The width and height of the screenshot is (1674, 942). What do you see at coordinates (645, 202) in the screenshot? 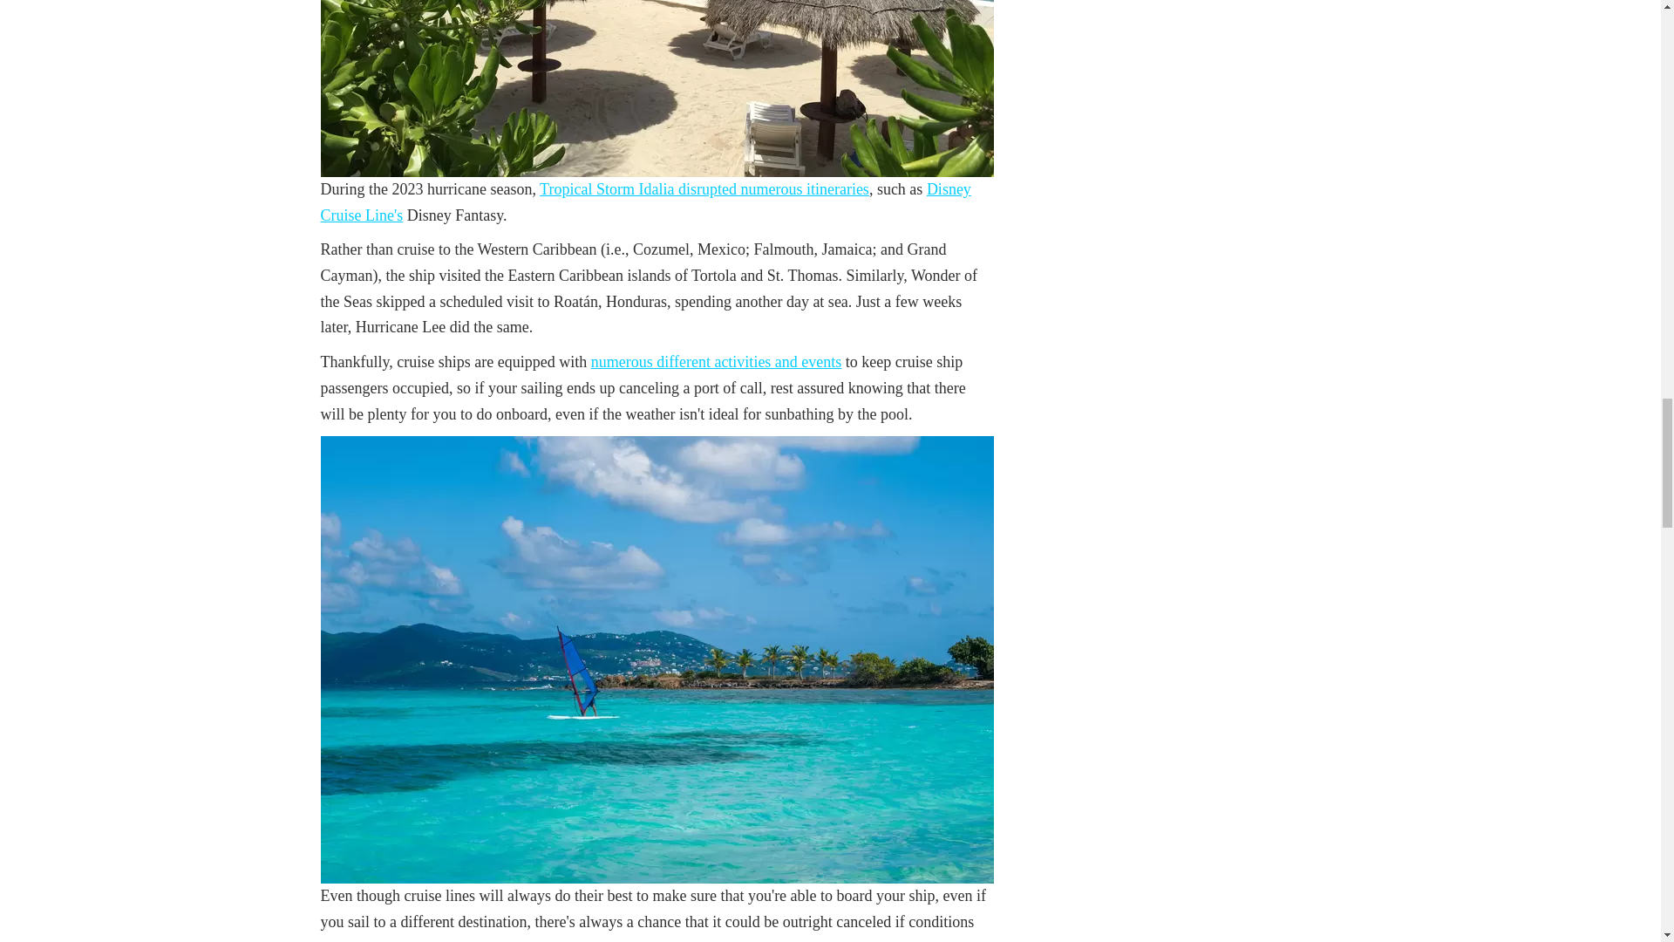
I see `Disney Cruise Line's` at bounding box center [645, 202].